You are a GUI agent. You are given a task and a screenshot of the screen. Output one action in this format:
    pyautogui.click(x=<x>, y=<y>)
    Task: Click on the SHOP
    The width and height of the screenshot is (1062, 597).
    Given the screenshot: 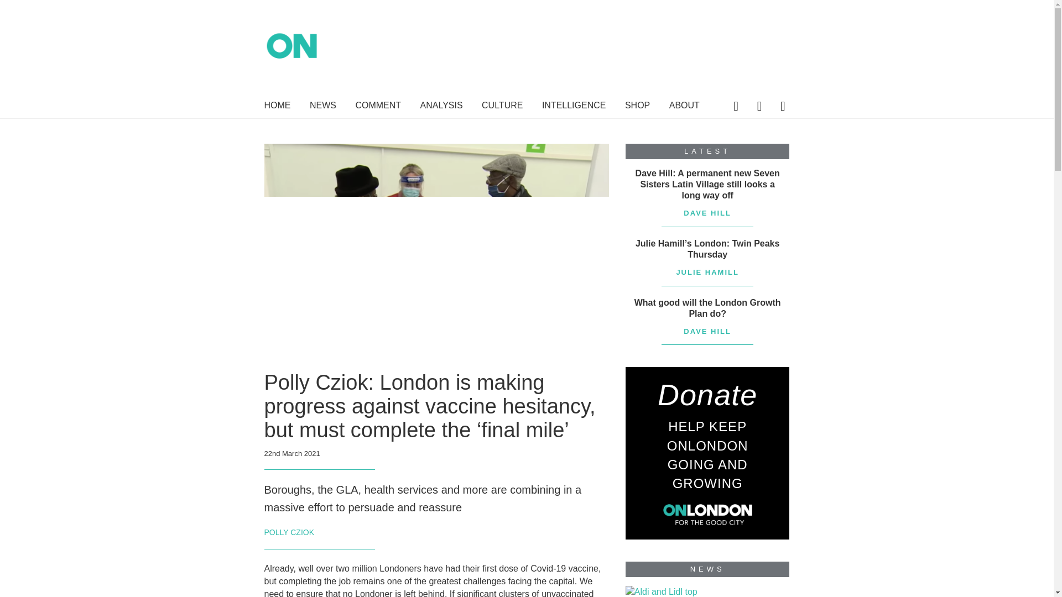 What is the action you would take?
    pyautogui.click(x=637, y=107)
    